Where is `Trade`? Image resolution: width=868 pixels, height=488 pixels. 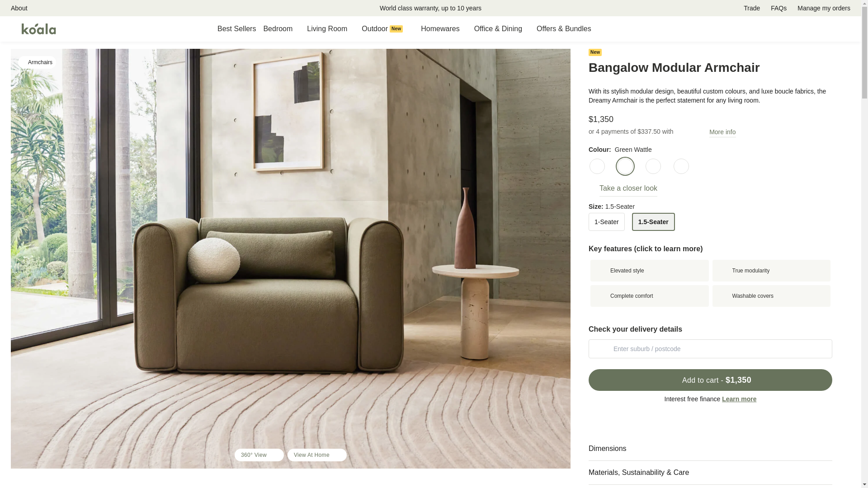
Trade is located at coordinates (24, 8).